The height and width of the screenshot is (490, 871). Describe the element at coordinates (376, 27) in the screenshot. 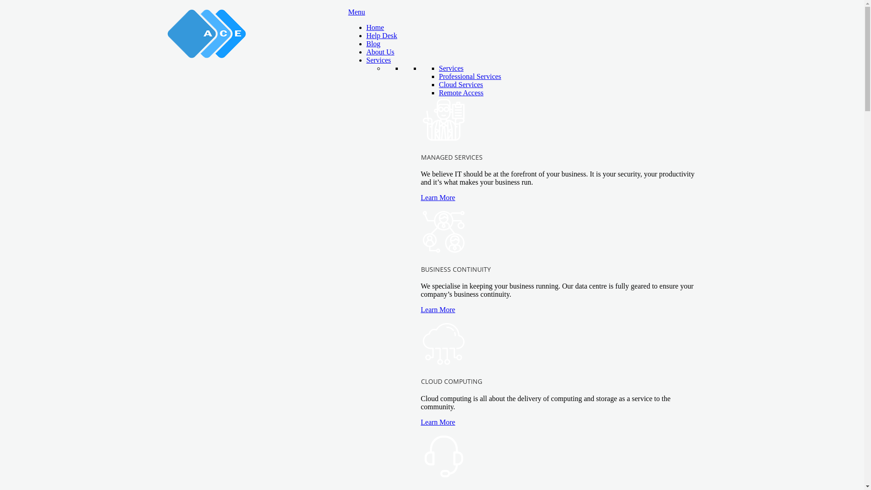

I see `Home` at that location.